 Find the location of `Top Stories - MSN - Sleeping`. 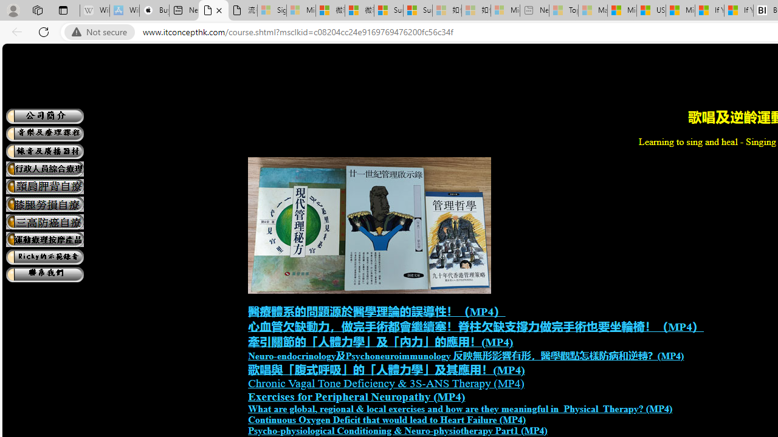

Top Stories - MSN - Sleeping is located at coordinates (563, 11).